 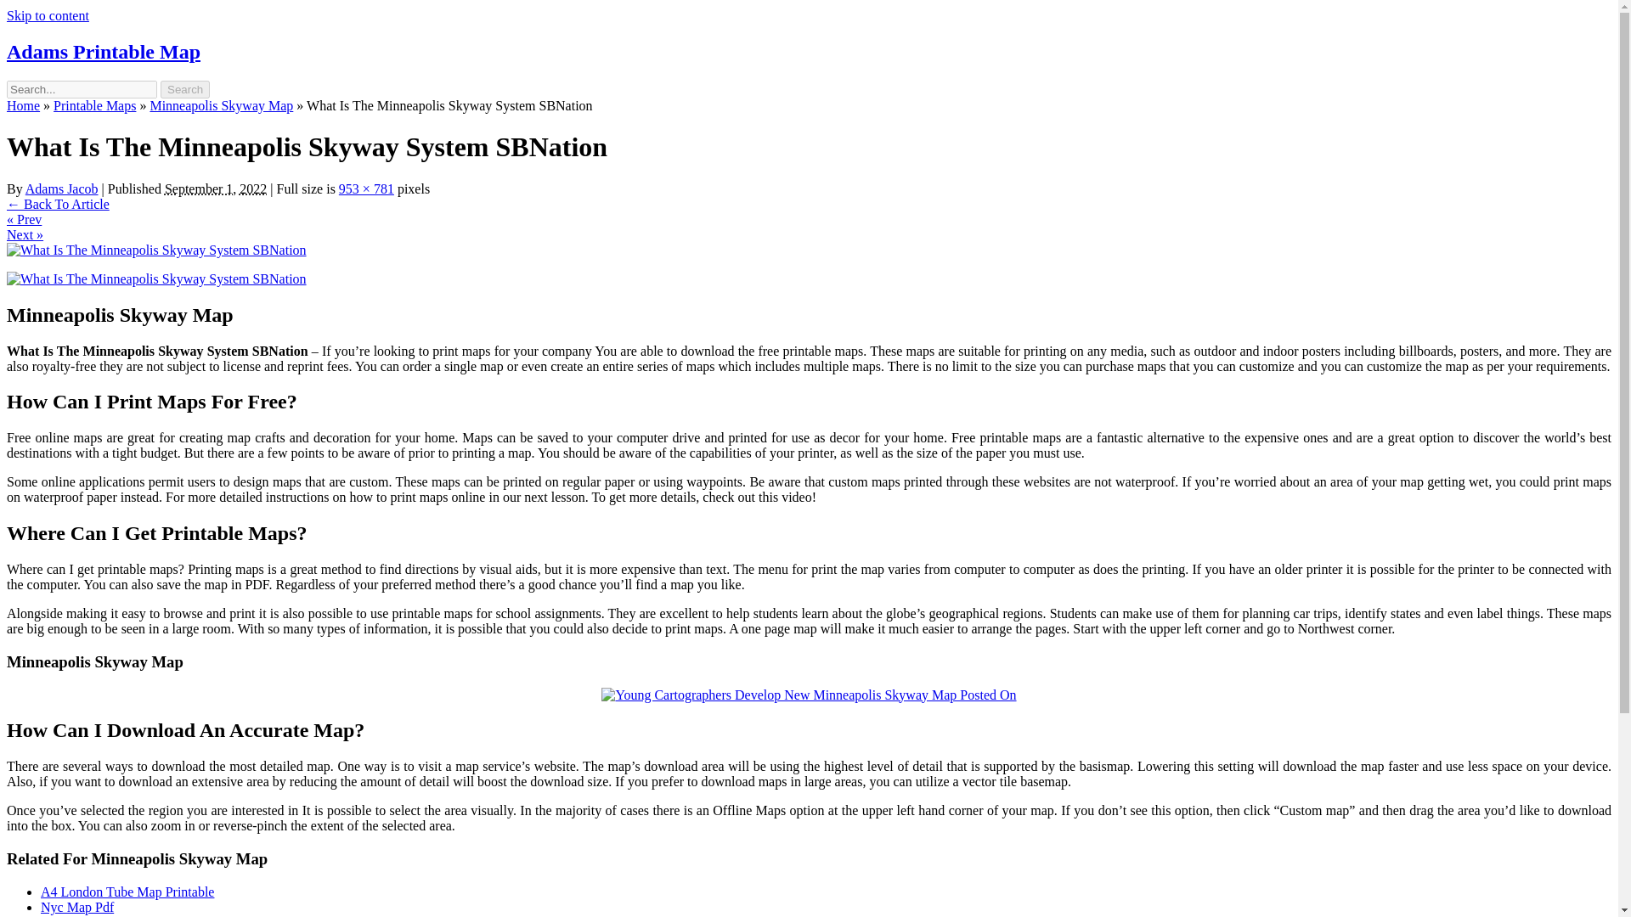 What do you see at coordinates (48, 15) in the screenshot?
I see `Skip to content` at bounding box center [48, 15].